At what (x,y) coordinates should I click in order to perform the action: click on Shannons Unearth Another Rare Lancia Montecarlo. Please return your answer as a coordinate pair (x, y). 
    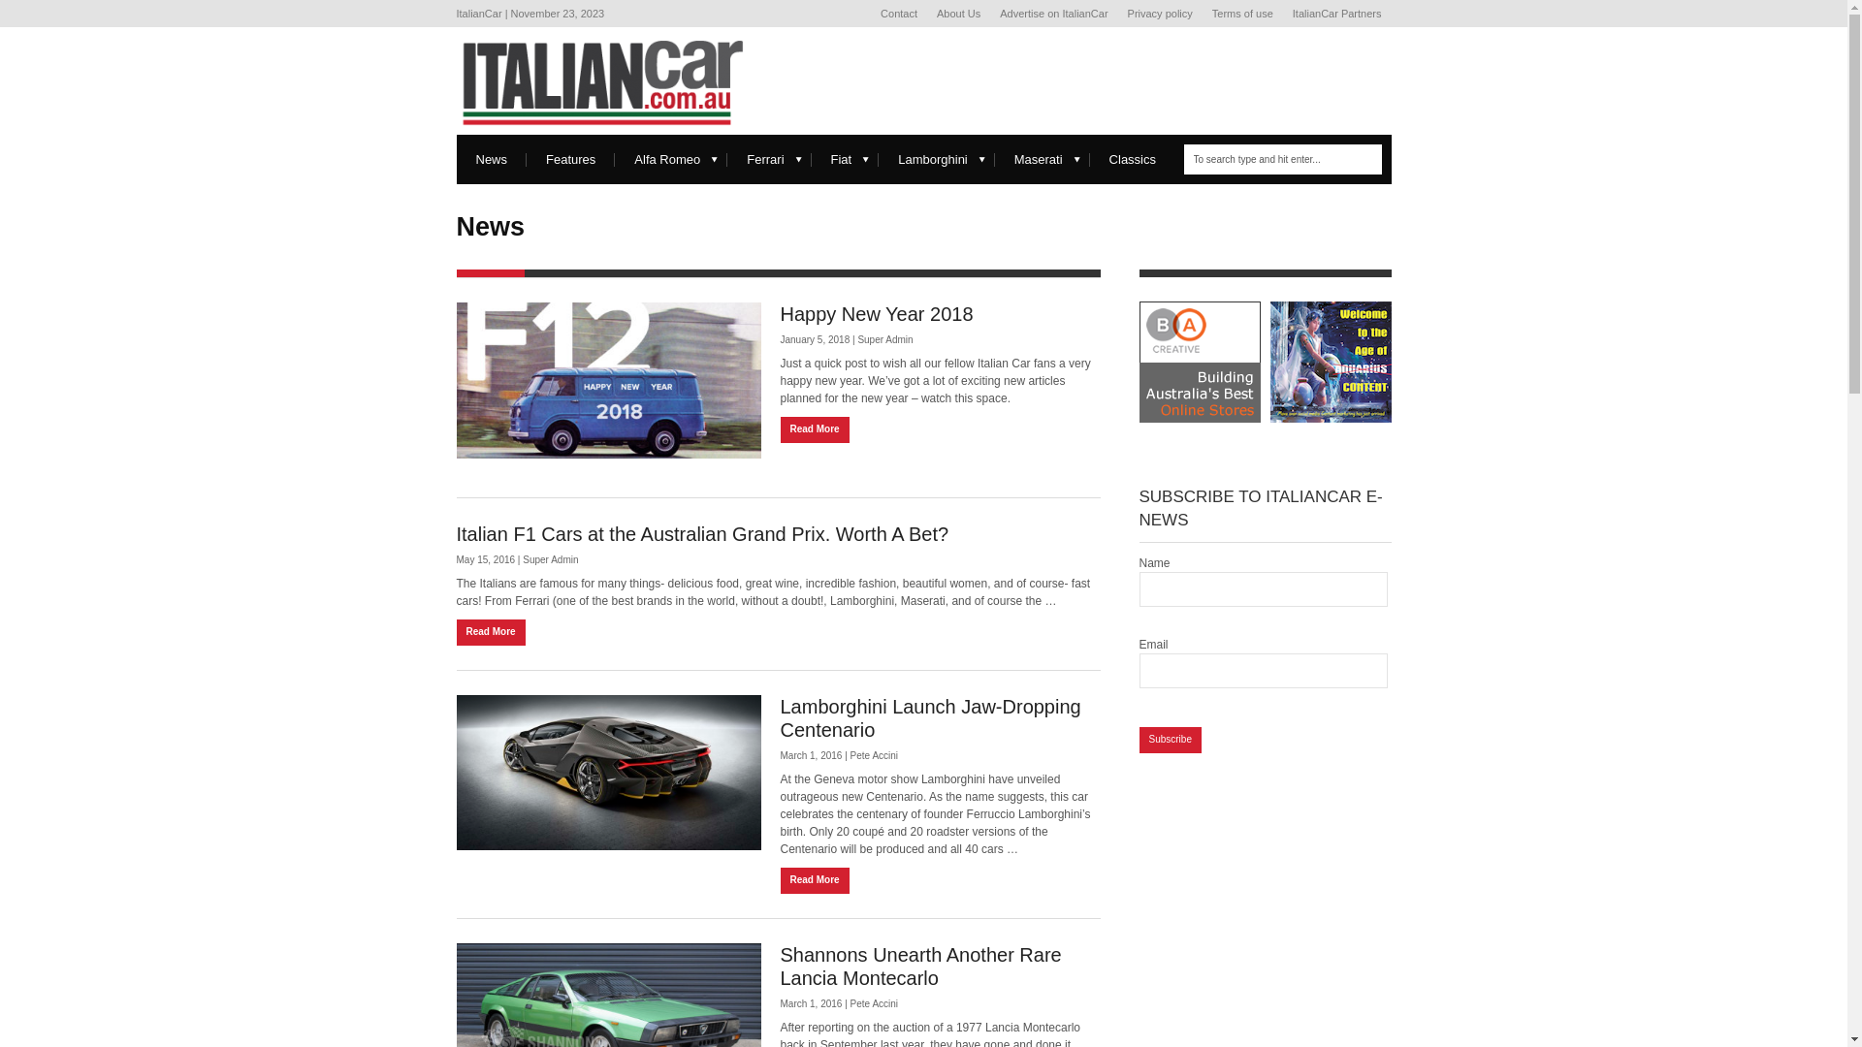
    Looking at the image, I should click on (920, 967).